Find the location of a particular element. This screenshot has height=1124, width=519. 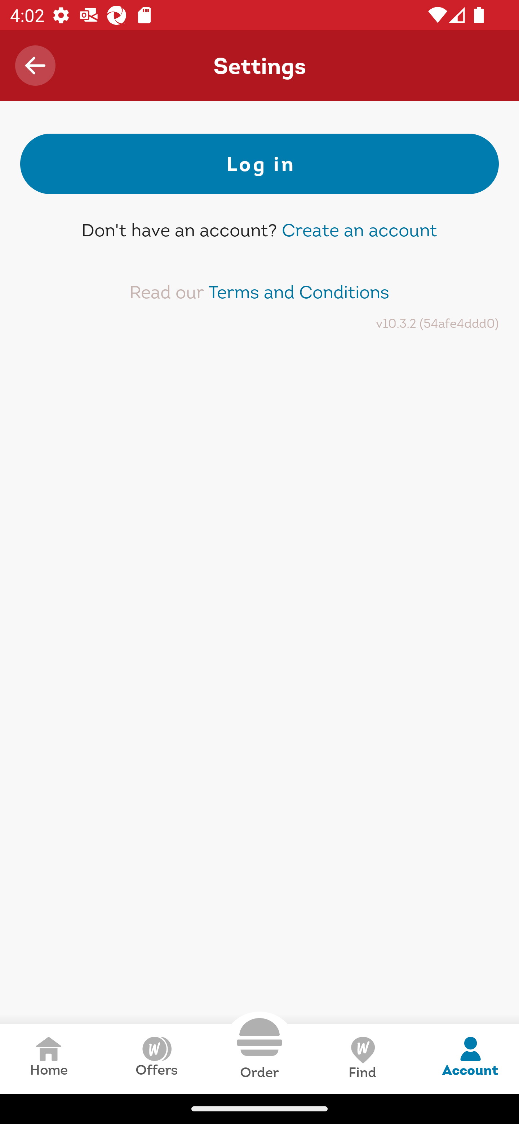

Log in is located at coordinates (259, 164).